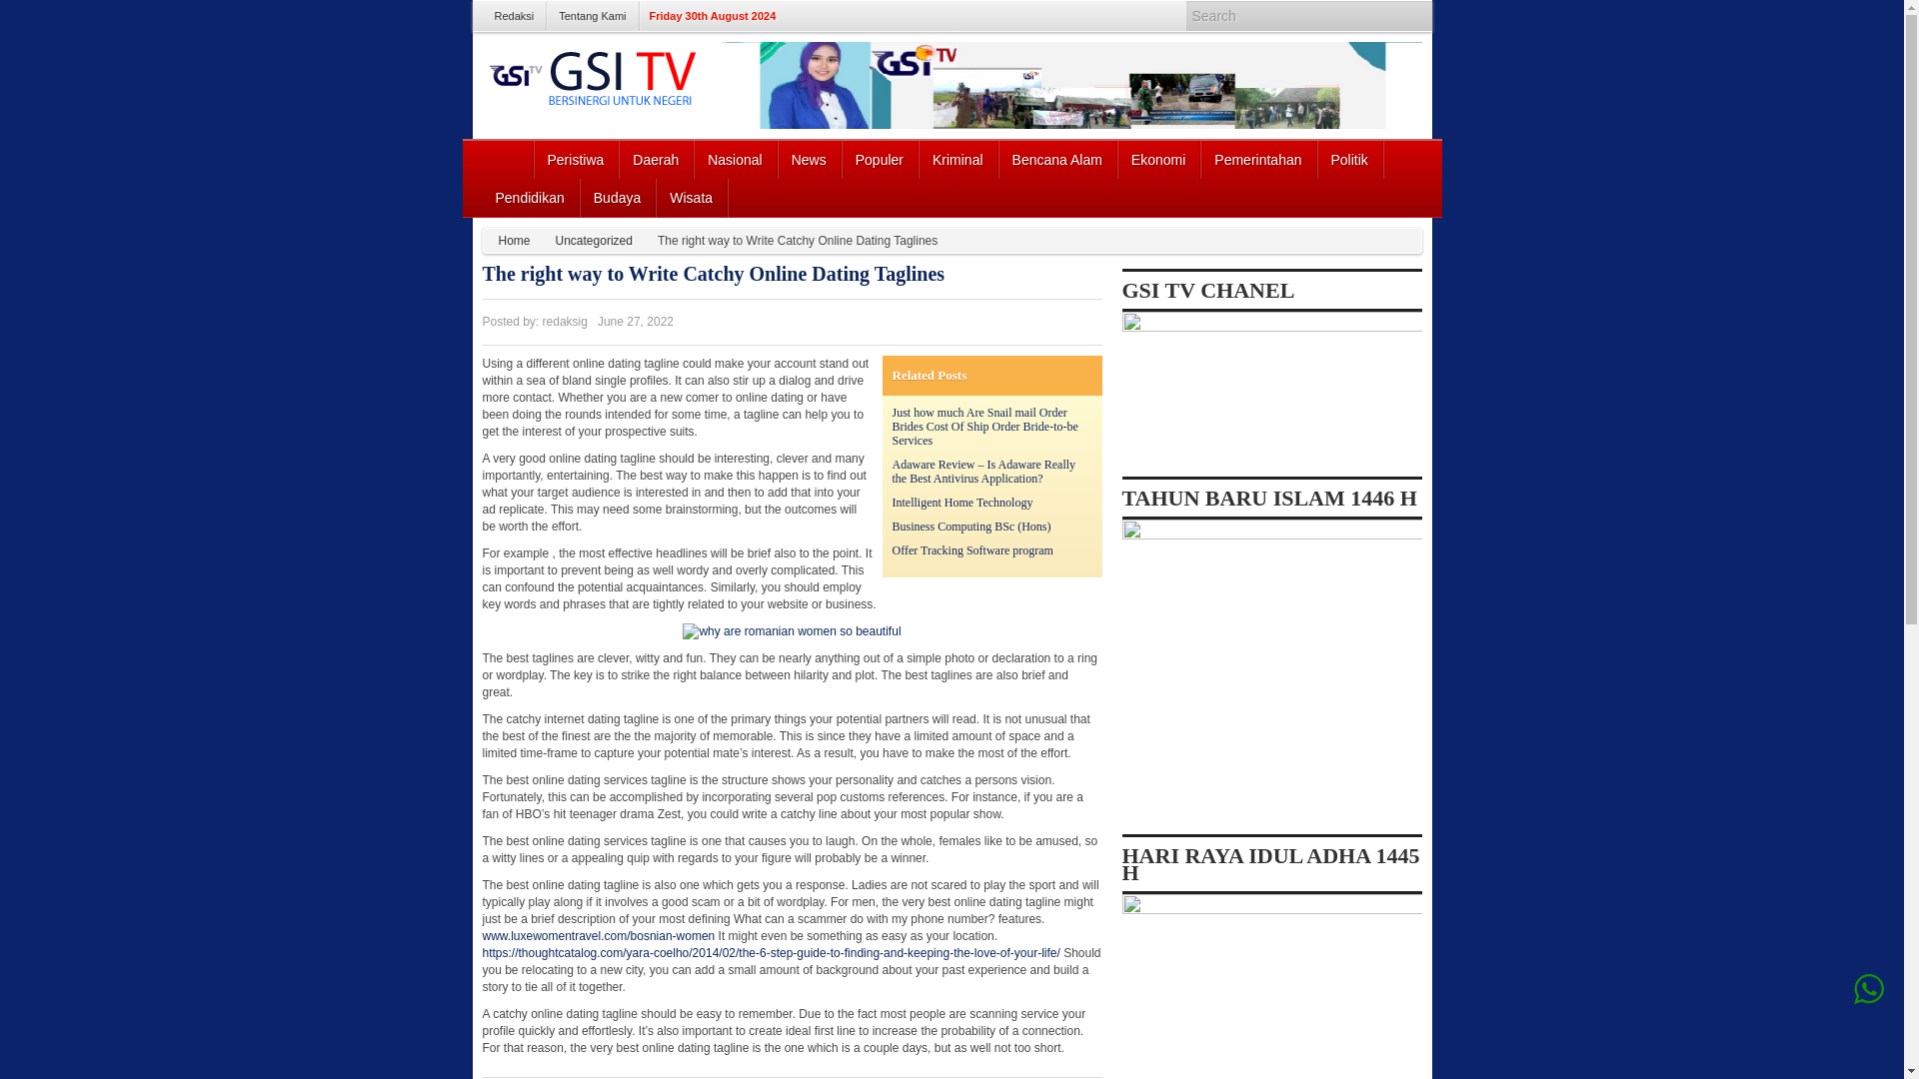 Image resolution: width=1919 pixels, height=1079 pixels. What do you see at coordinates (656, 160) in the screenshot?
I see `Daerah` at bounding box center [656, 160].